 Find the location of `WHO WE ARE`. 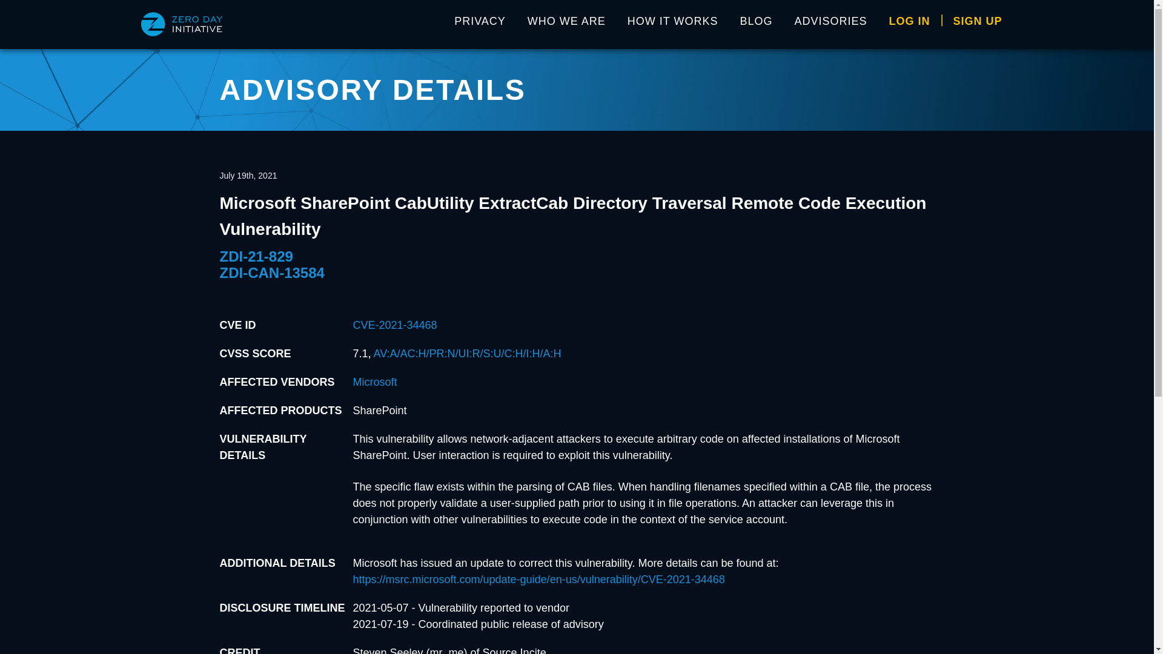

WHO WE ARE is located at coordinates (566, 24).